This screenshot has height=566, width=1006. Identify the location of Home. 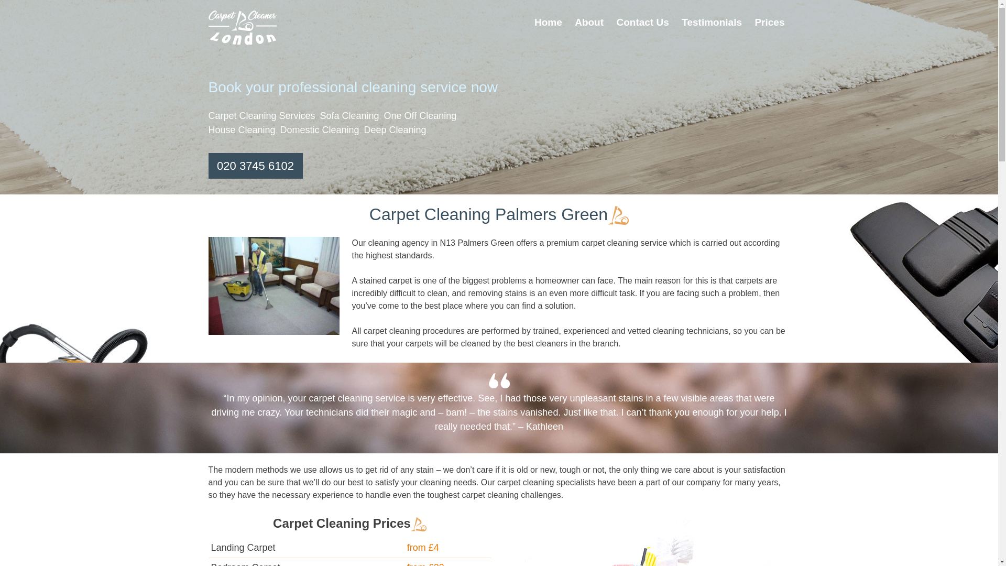
(548, 23).